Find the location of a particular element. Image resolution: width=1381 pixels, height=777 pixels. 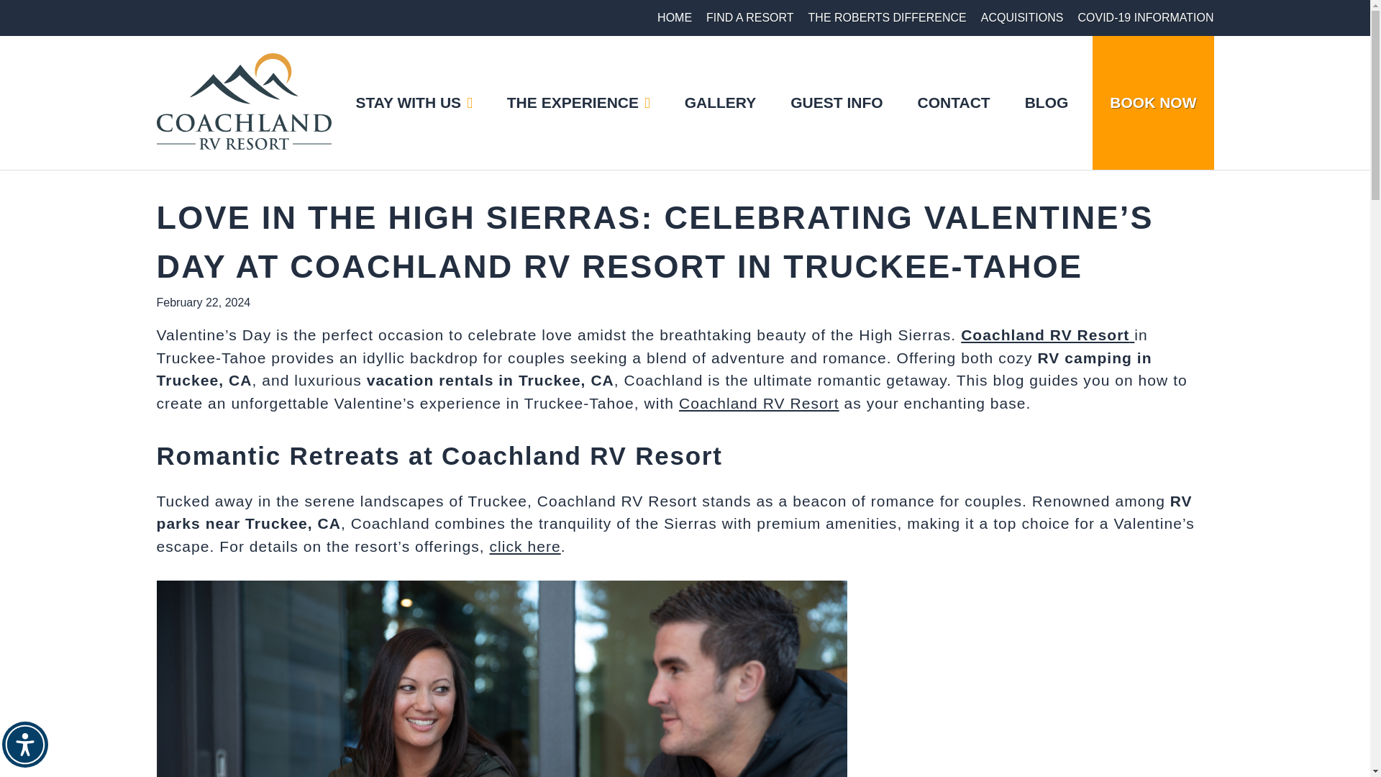

click here is located at coordinates (524, 547).